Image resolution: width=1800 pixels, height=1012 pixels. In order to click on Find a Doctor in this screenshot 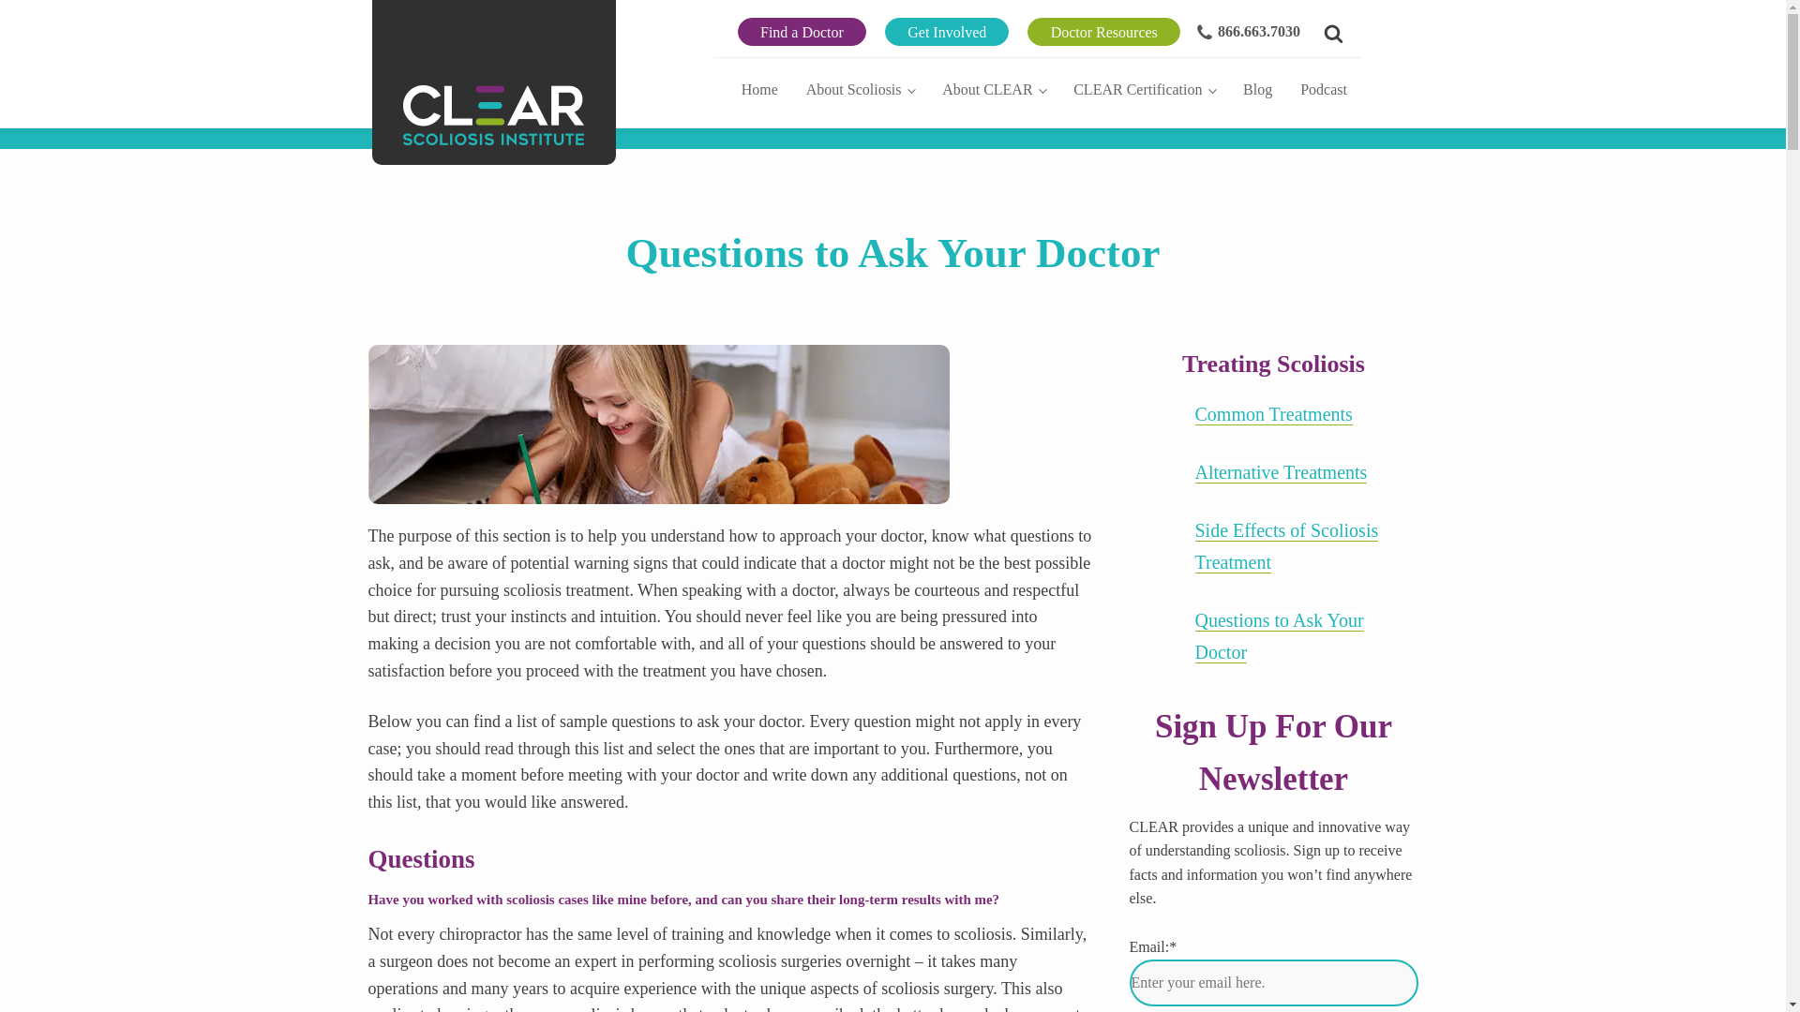, I will do `click(802, 32)`.